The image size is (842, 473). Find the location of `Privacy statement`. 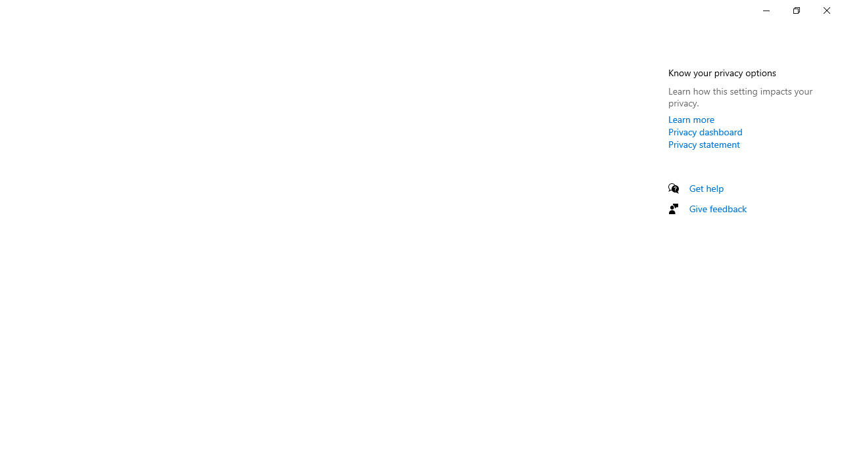

Privacy statement is located at coordinates (704, 144).